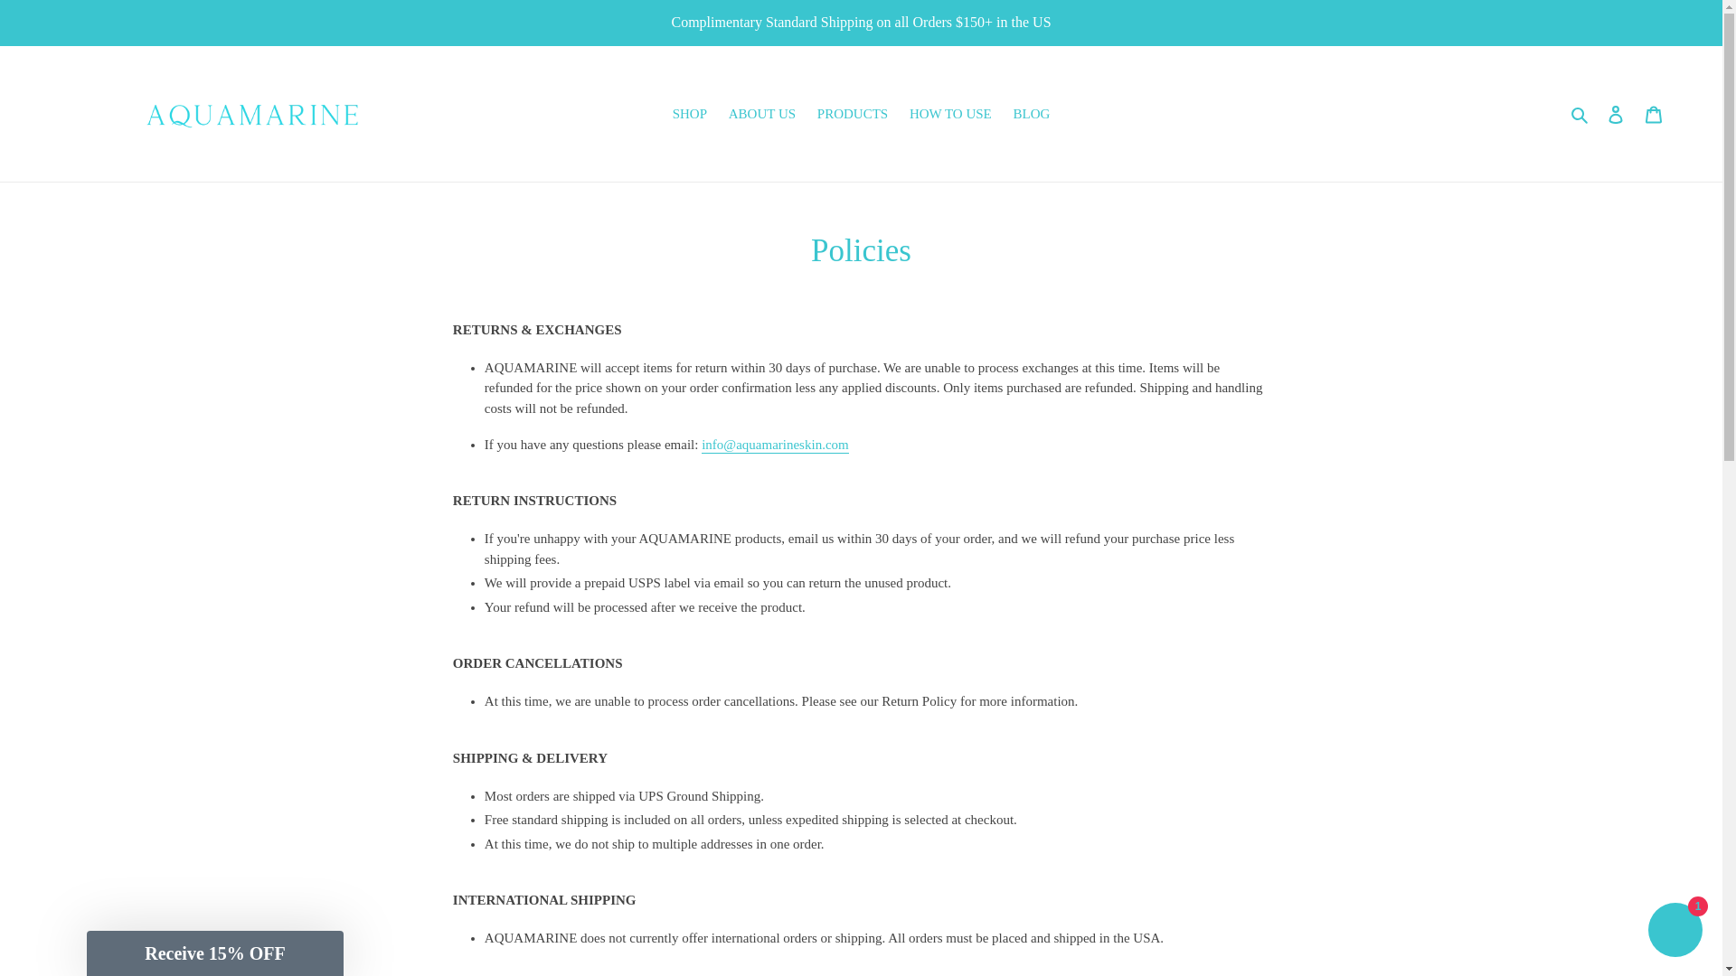 The image size is (1736, 976). Describe the element at coordinates (1616, 114) in the screenshot. I see `Log in` at that location.